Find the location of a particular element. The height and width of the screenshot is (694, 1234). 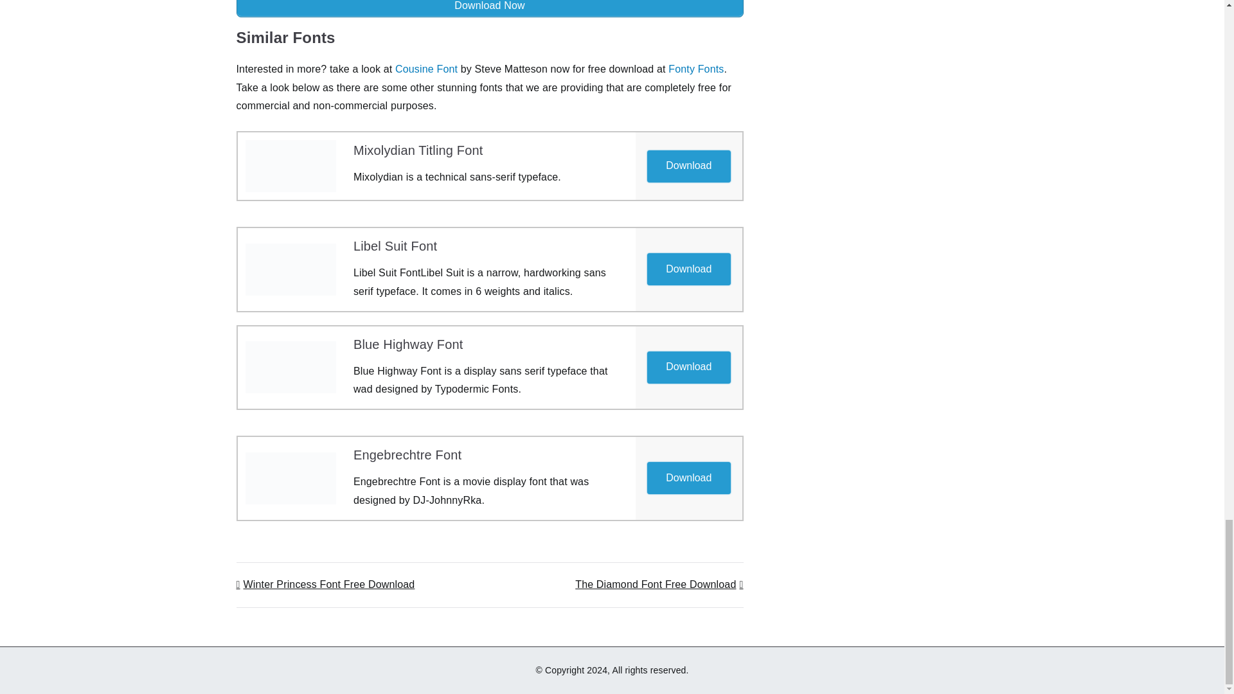

The Diamond Font Free Download is located at coordinates (658, 584).